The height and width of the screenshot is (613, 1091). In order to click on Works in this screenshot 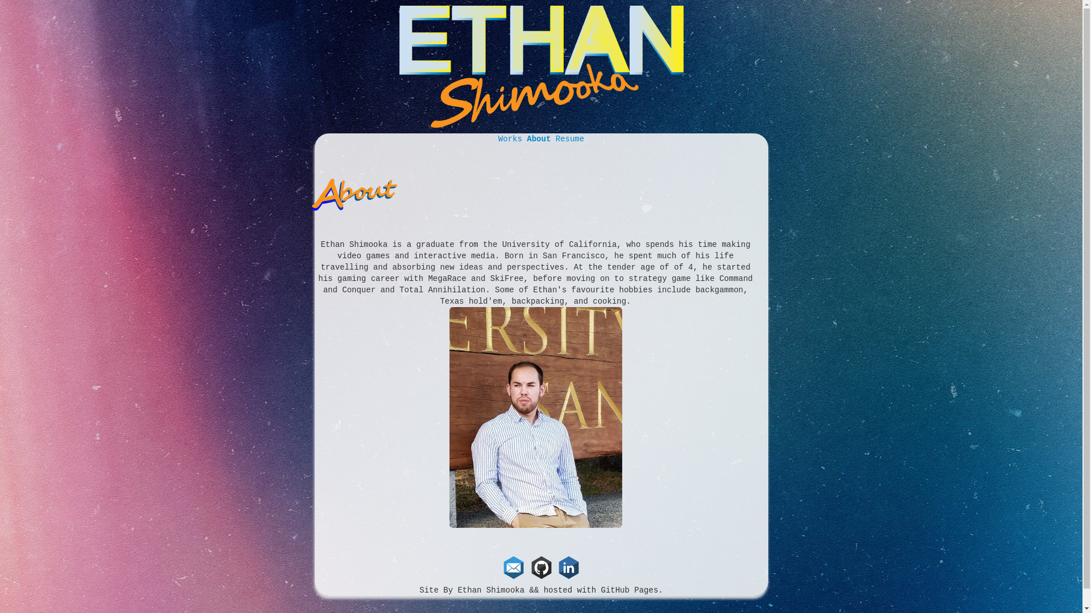, I will do `click(513, 138)`.